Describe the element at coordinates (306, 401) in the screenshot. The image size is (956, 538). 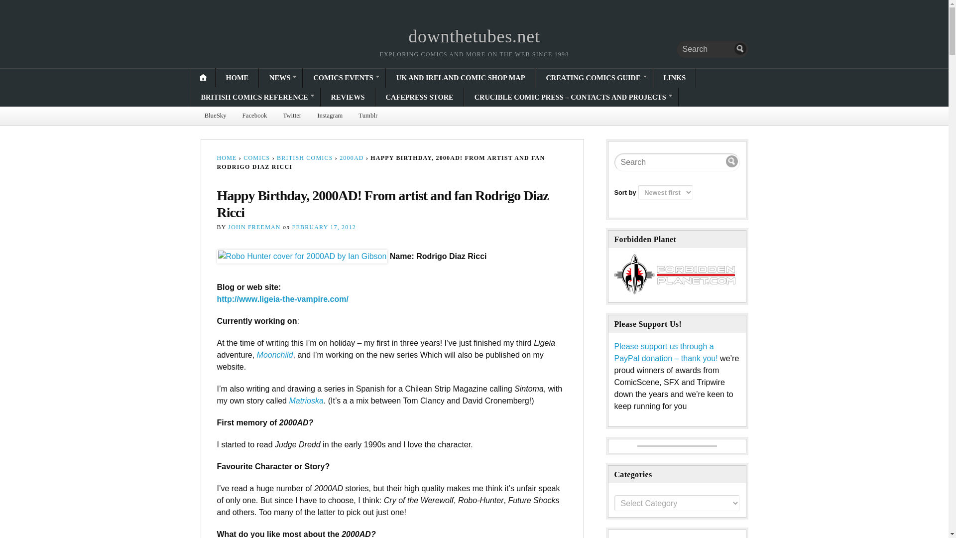
I see `Matrioska blog` at that location.